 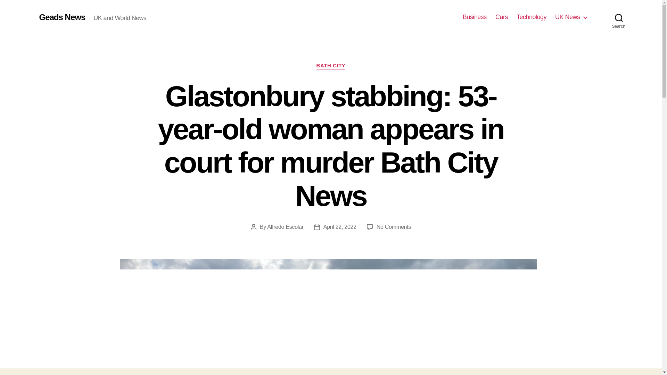 I want to click on Cars, so click(x=502, y=17).